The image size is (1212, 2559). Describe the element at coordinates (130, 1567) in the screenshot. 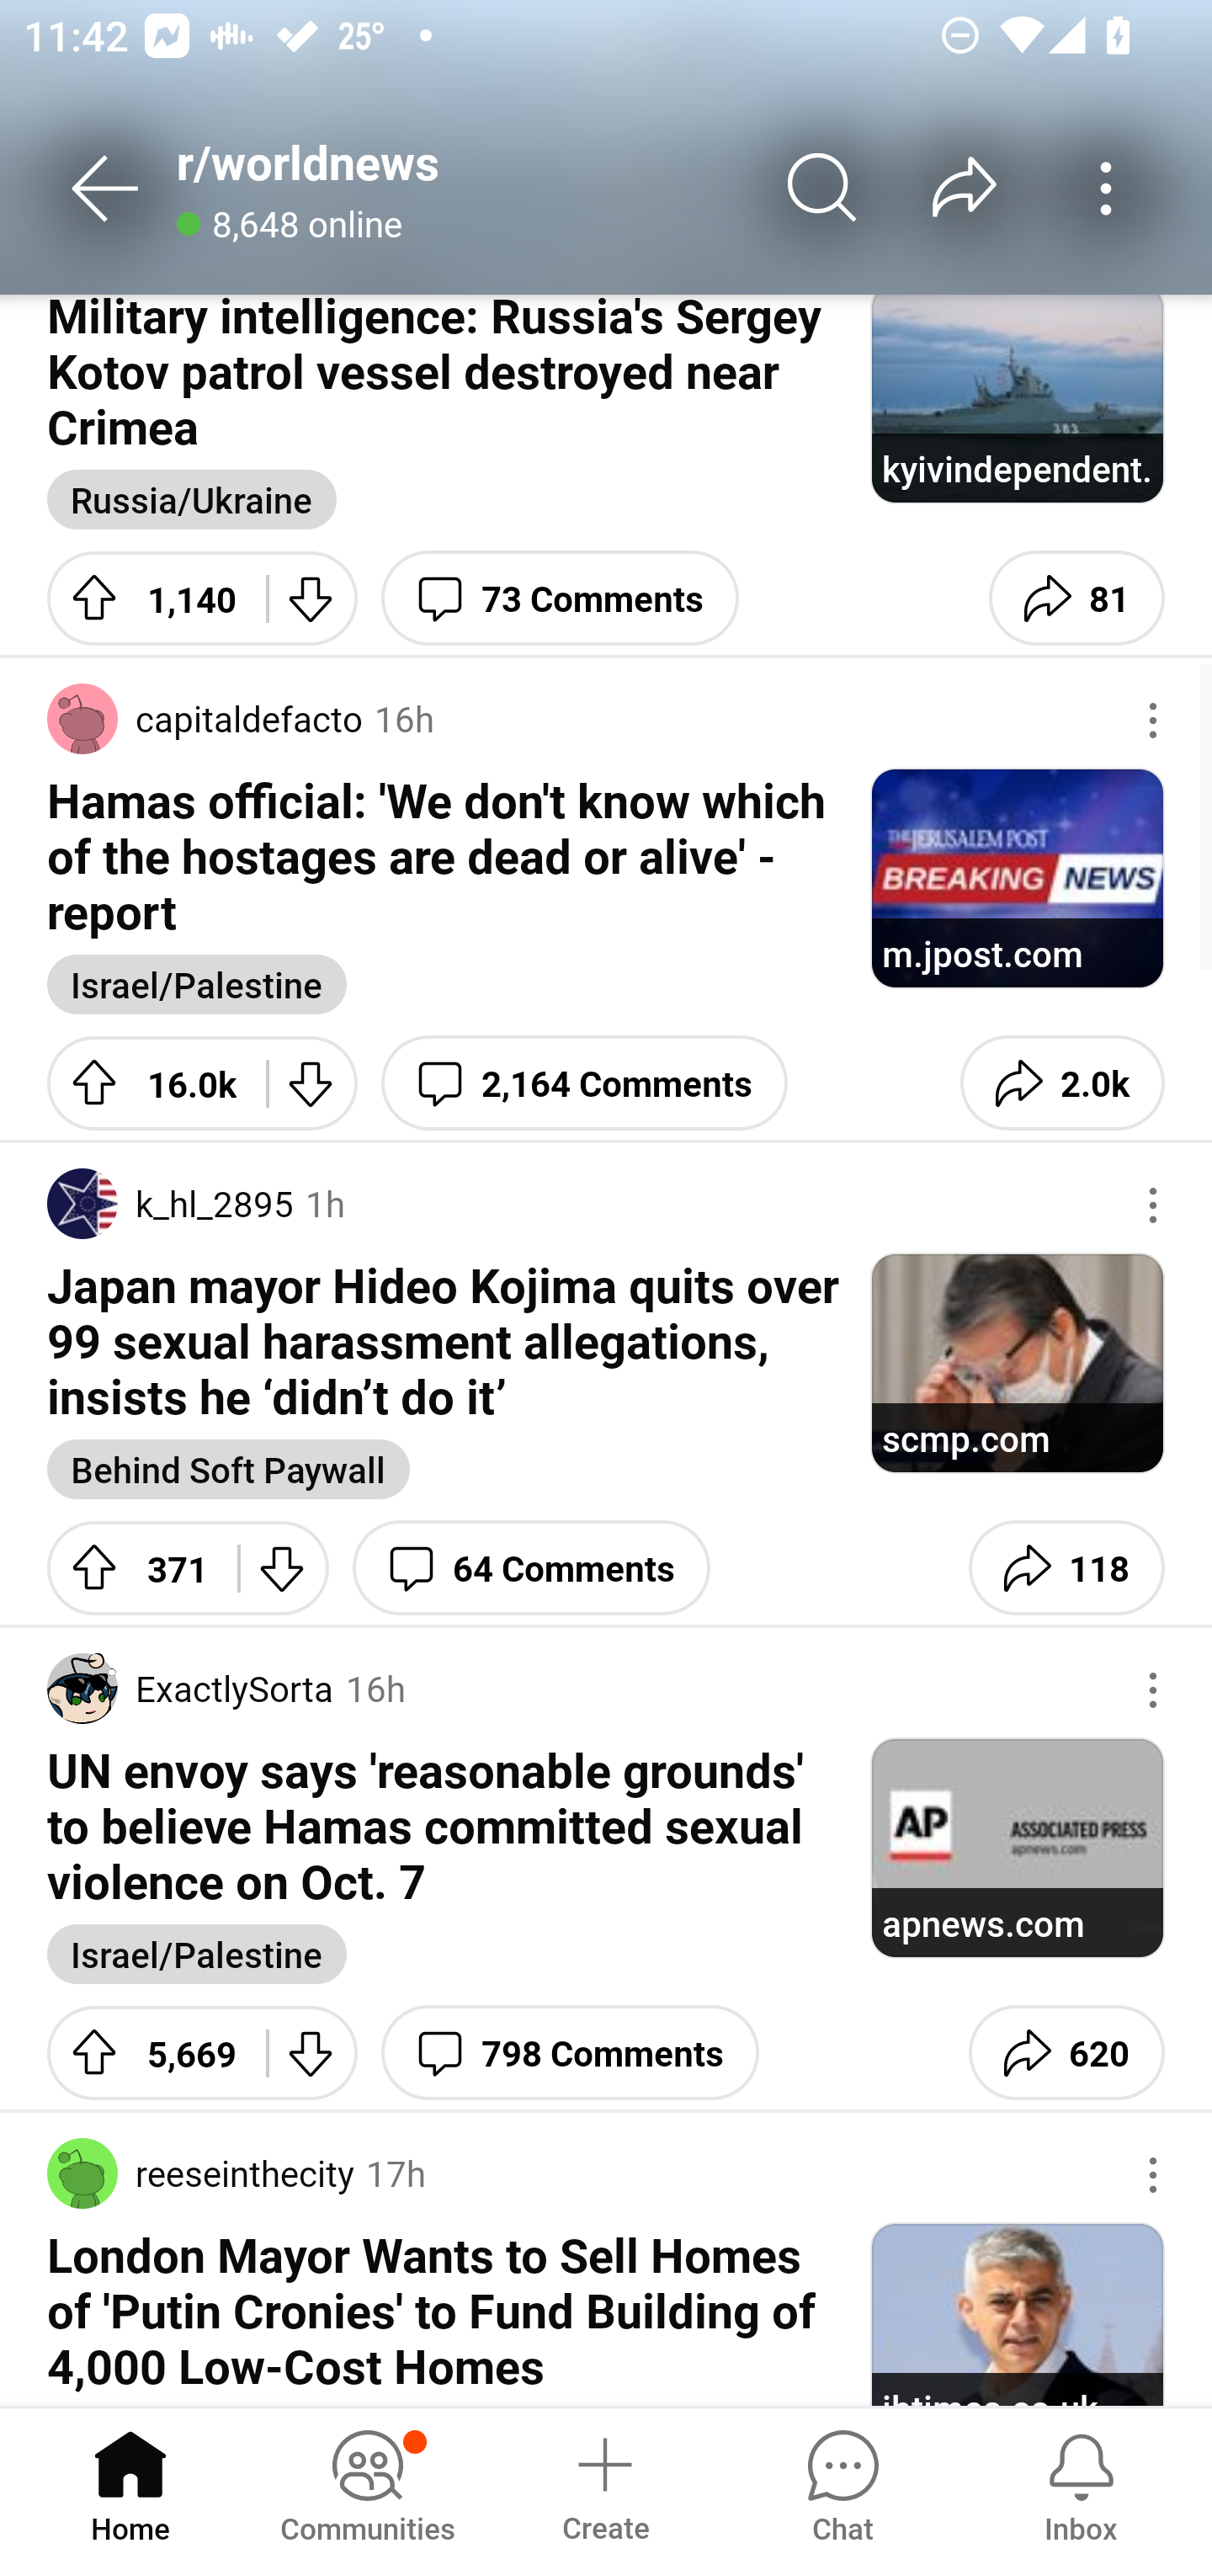

I see `Upvote 371` at that location.